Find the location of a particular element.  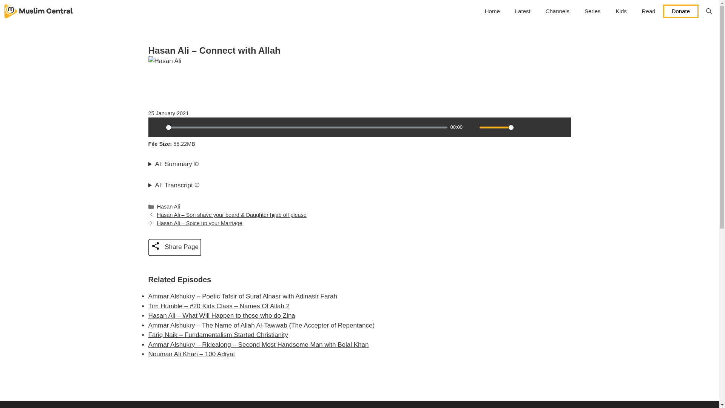

0 is located at coordinates (307, 127).